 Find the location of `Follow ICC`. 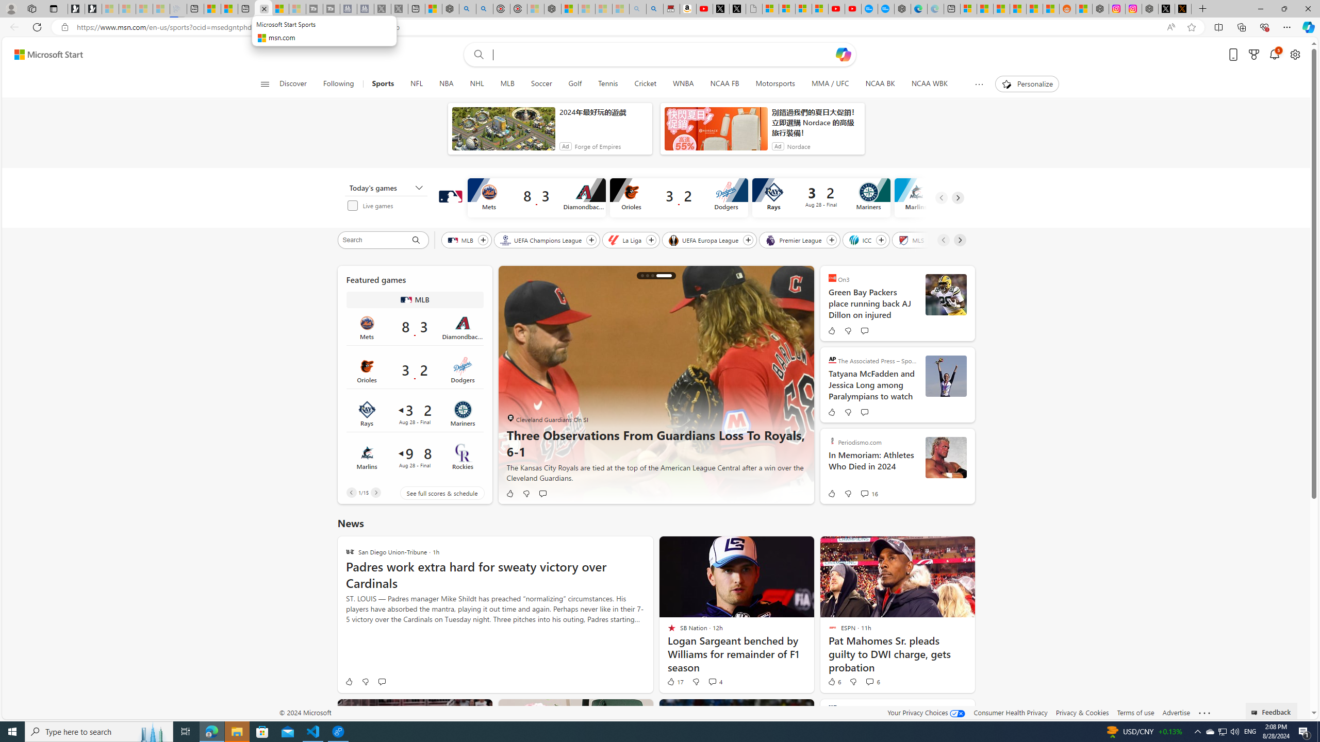

Follow ICC is located at coordinates (882, 240).